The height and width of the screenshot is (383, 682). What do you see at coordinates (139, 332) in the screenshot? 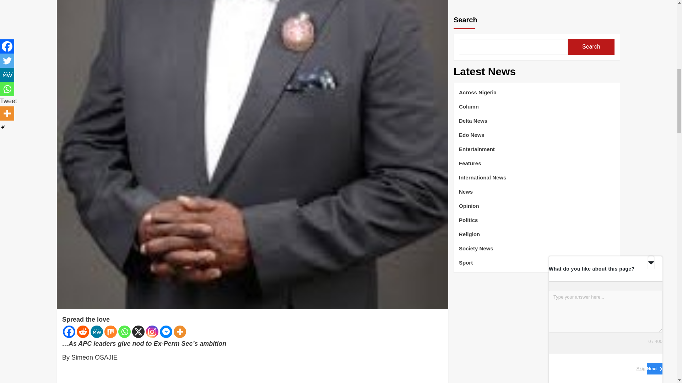
I see `X` at bounding box center [139, 332].